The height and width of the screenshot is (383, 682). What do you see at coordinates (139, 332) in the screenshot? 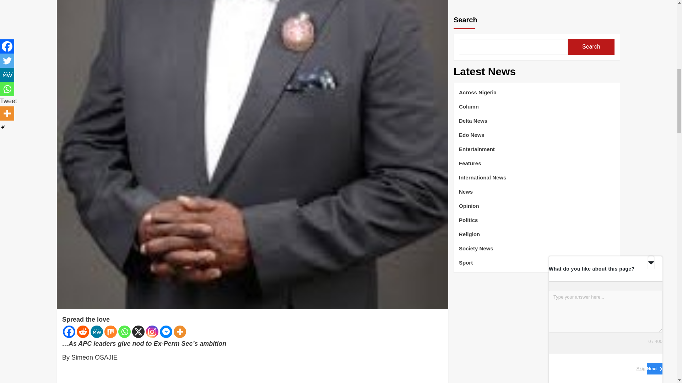
I see `X` at bounding box center [139, 332].